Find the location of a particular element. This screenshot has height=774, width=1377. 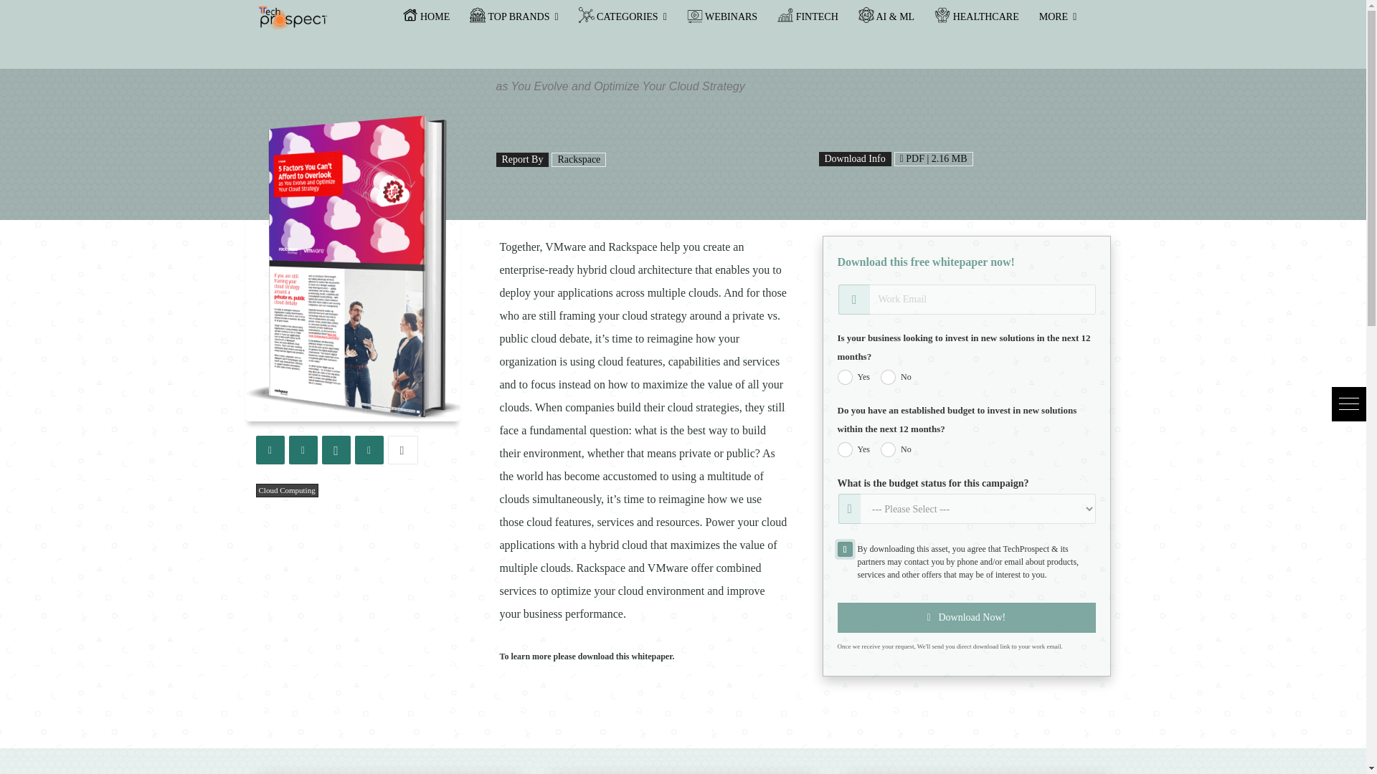

Twitter is located at coordinates (302, 450).